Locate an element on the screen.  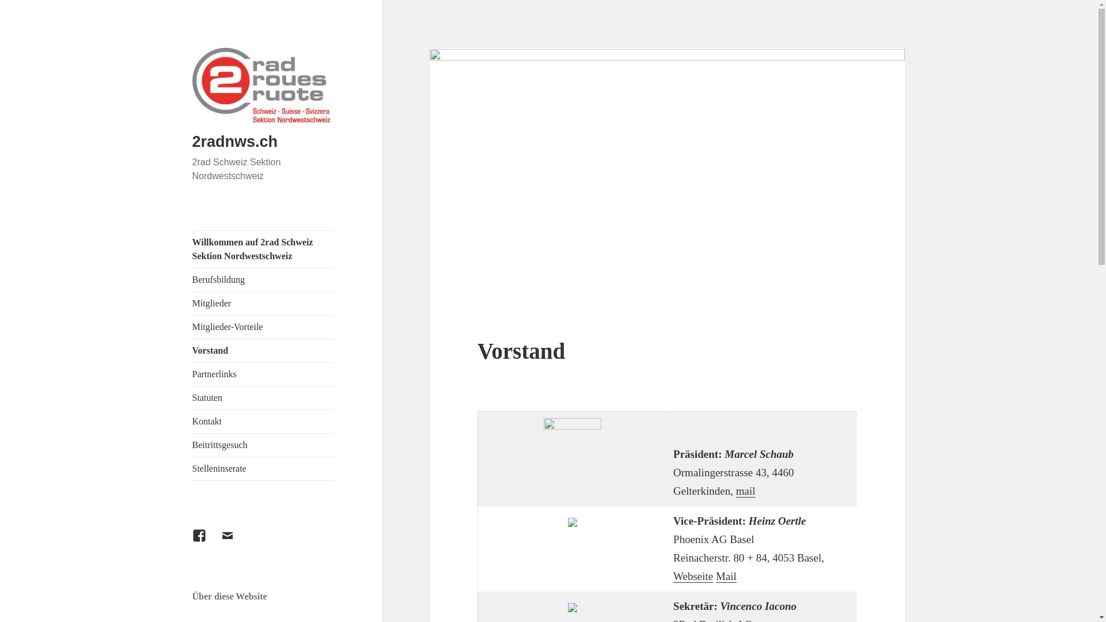
Beitrittsgesuch is located at coordinates (264, 445).